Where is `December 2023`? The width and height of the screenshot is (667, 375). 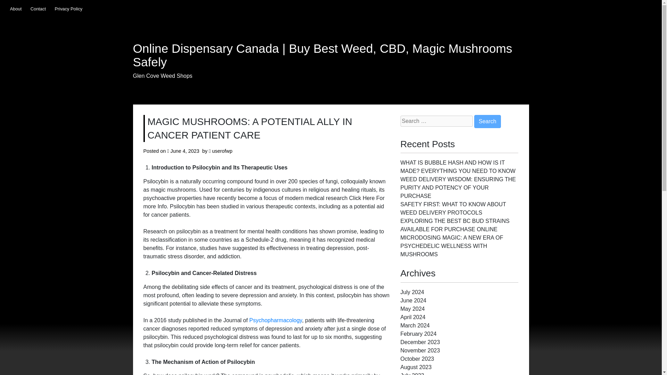
December 2023 is located at coordinates (420, 342).